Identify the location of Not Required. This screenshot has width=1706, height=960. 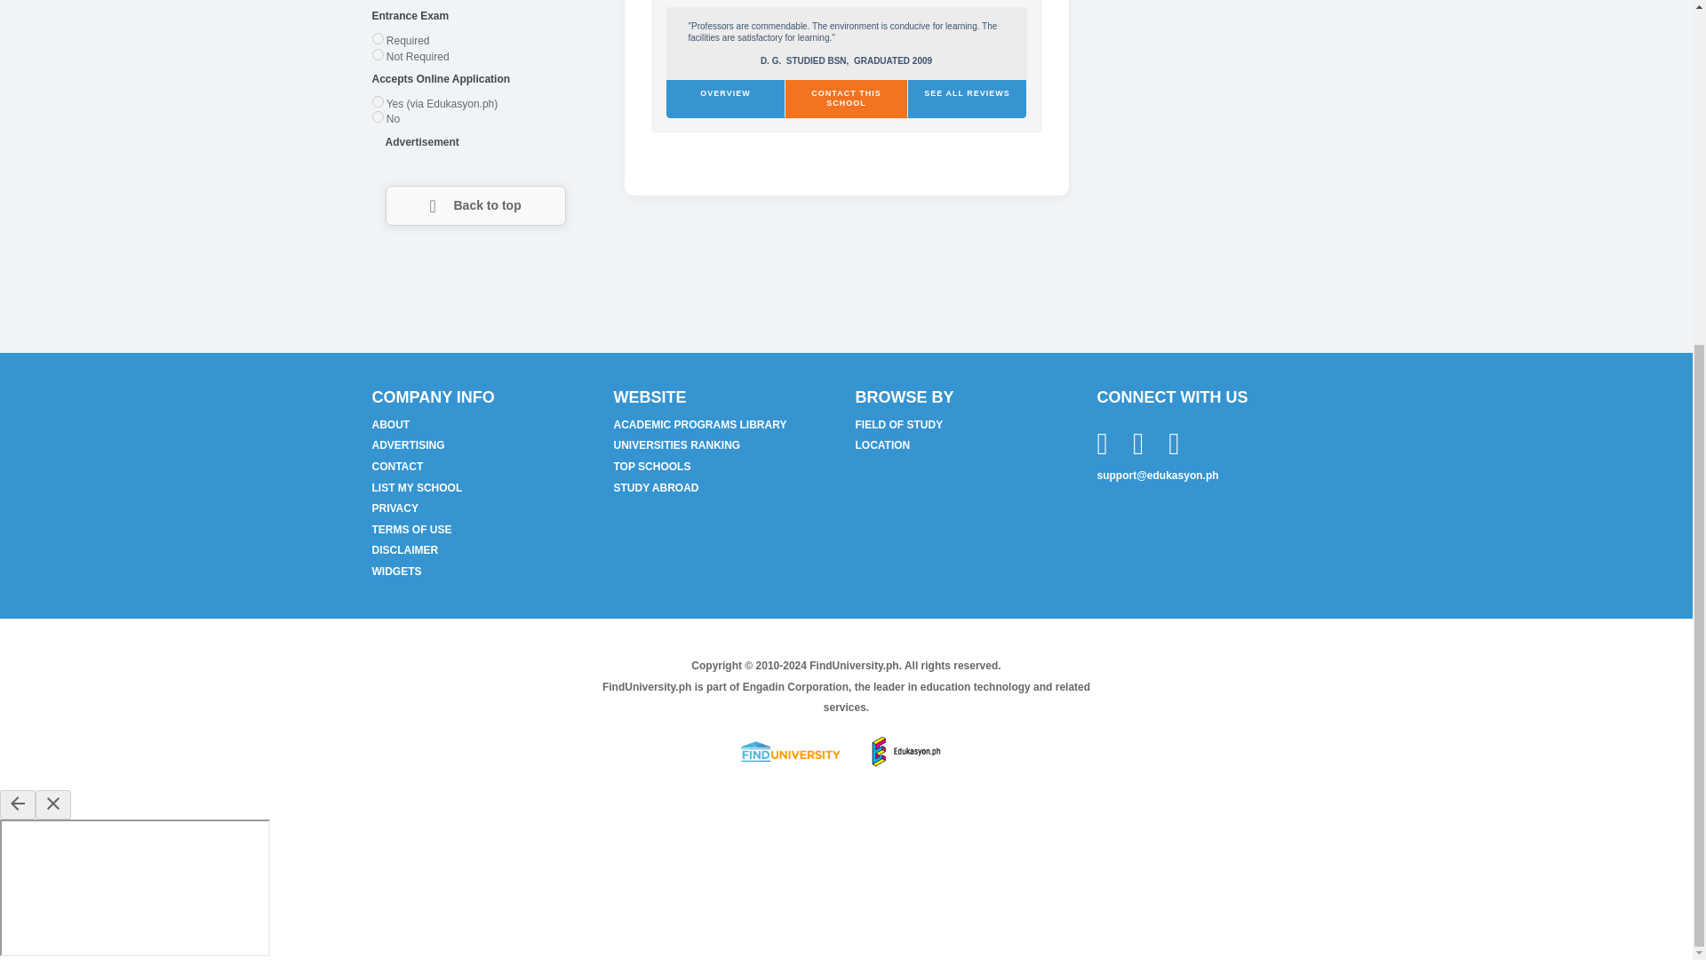
(418, 56).